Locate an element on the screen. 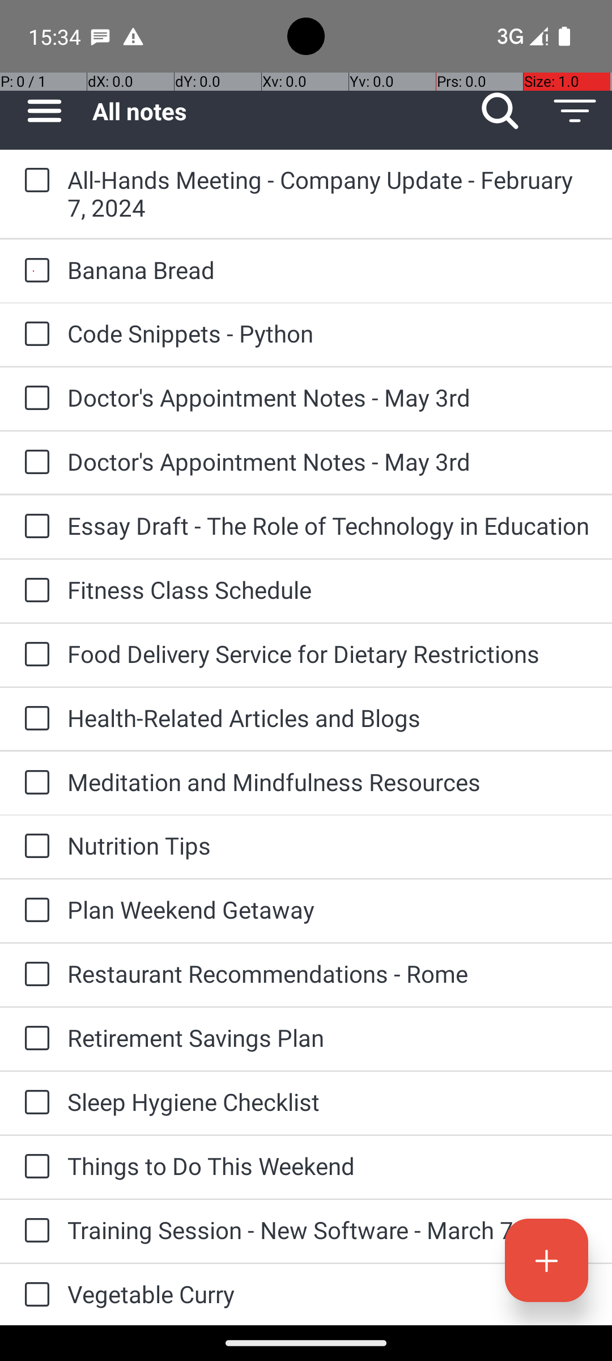 The image size is (612, 1361). Vegetable Curry is located at coordinates (329, 1294).